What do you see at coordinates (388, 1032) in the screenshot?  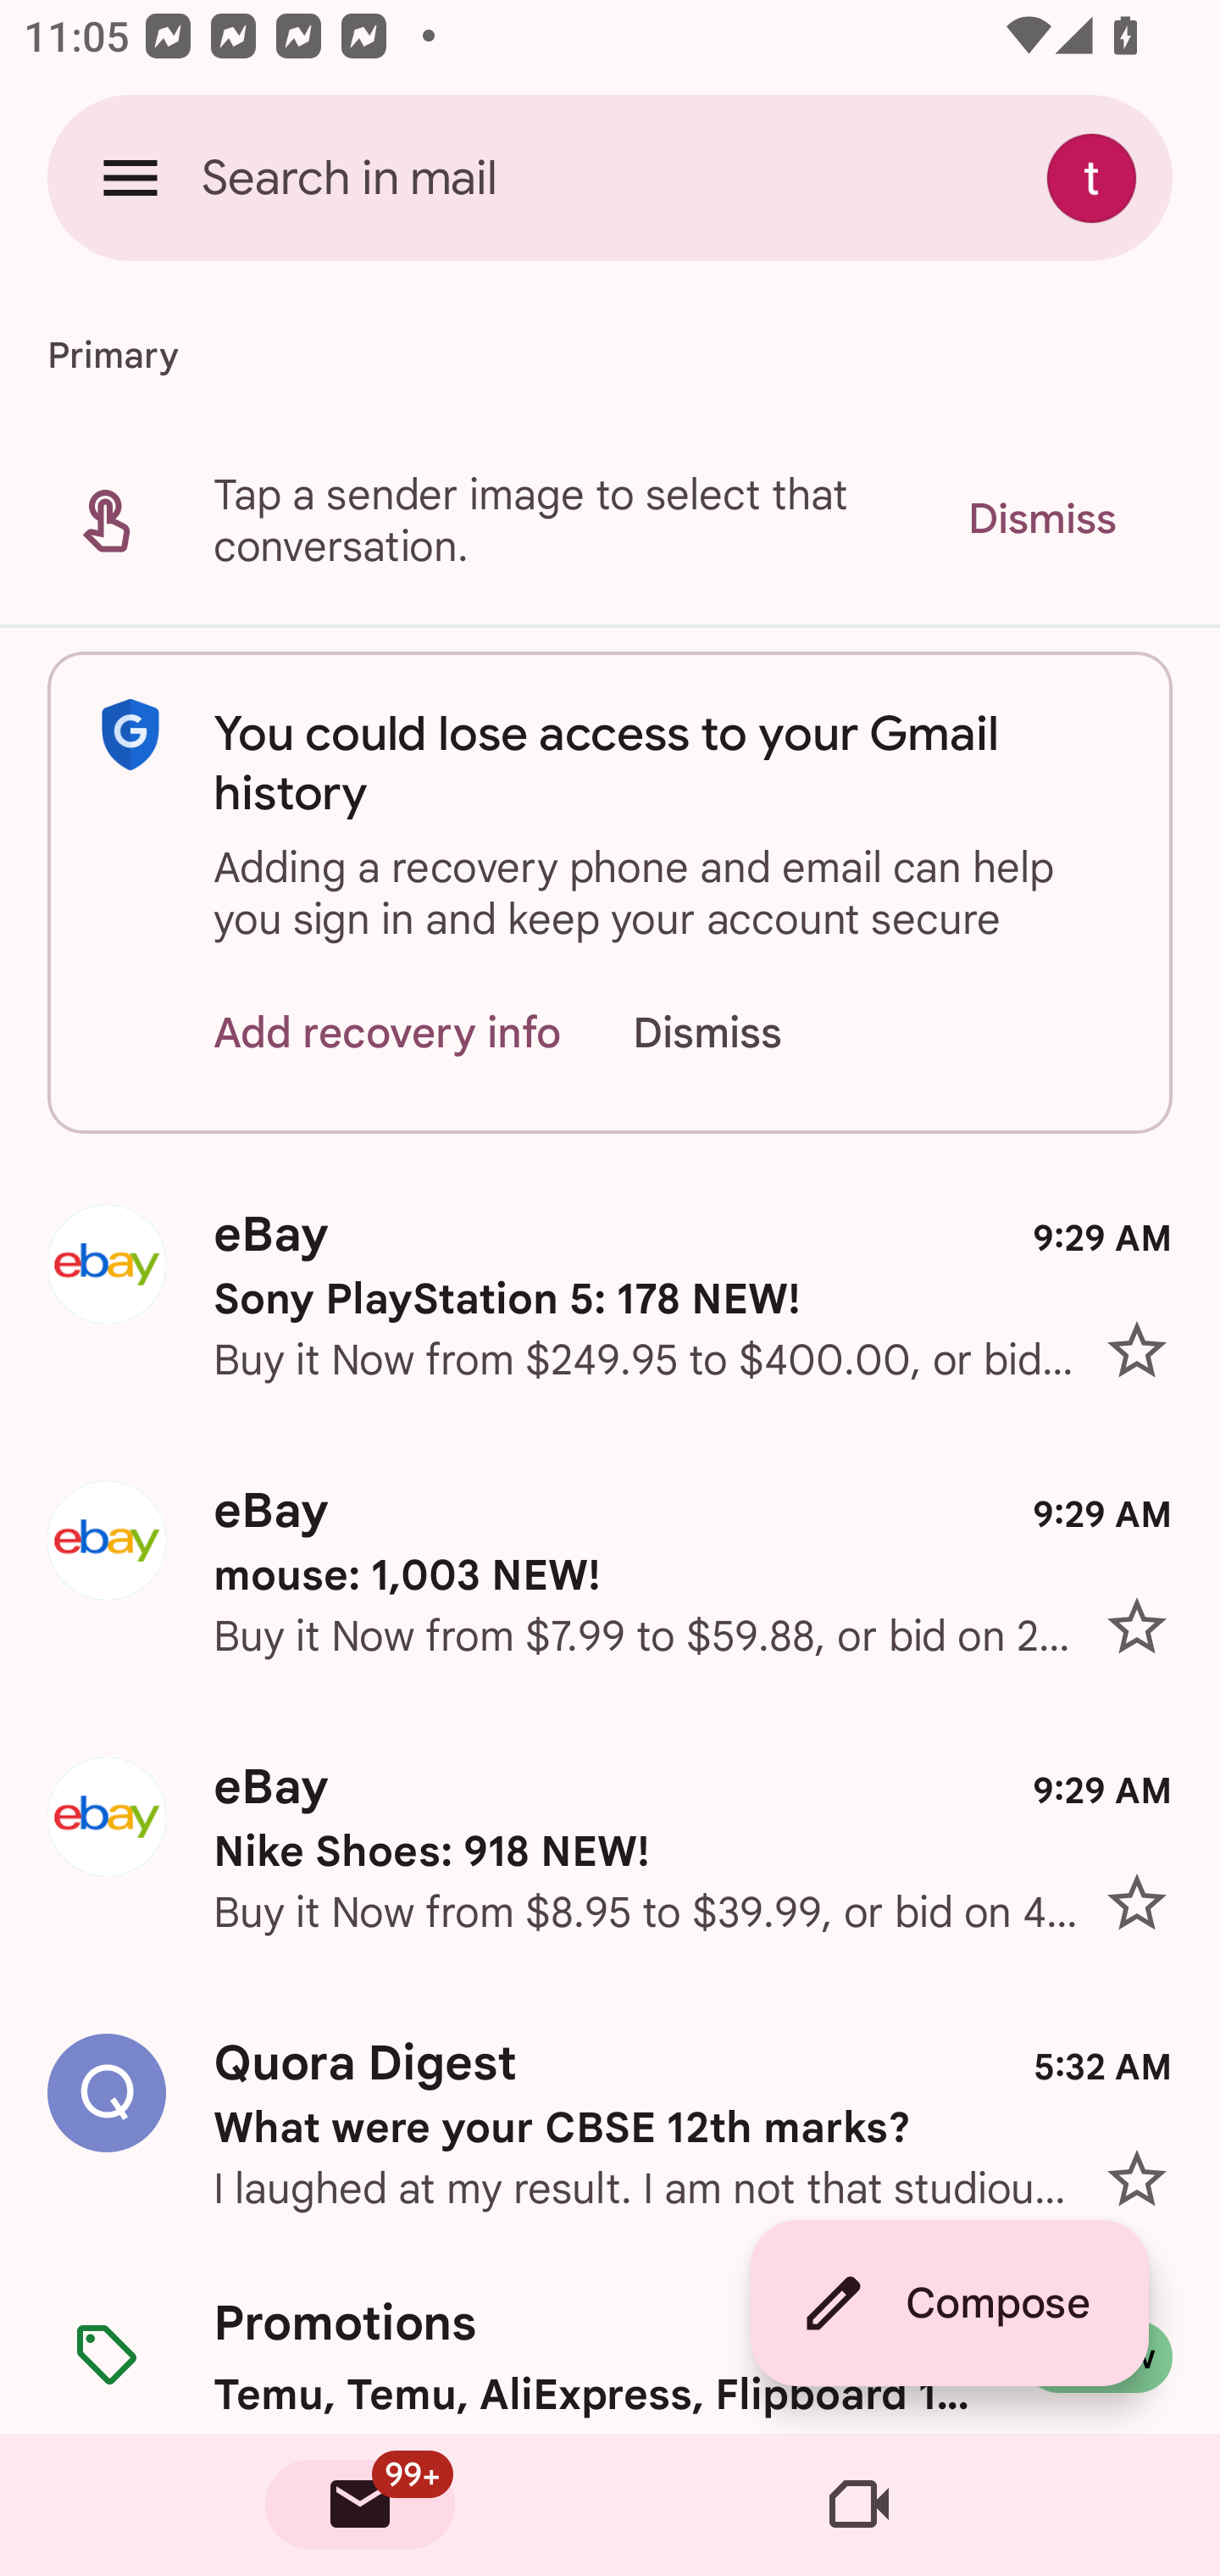 I see `Add recovery info` at bounding box center [388, 1032].